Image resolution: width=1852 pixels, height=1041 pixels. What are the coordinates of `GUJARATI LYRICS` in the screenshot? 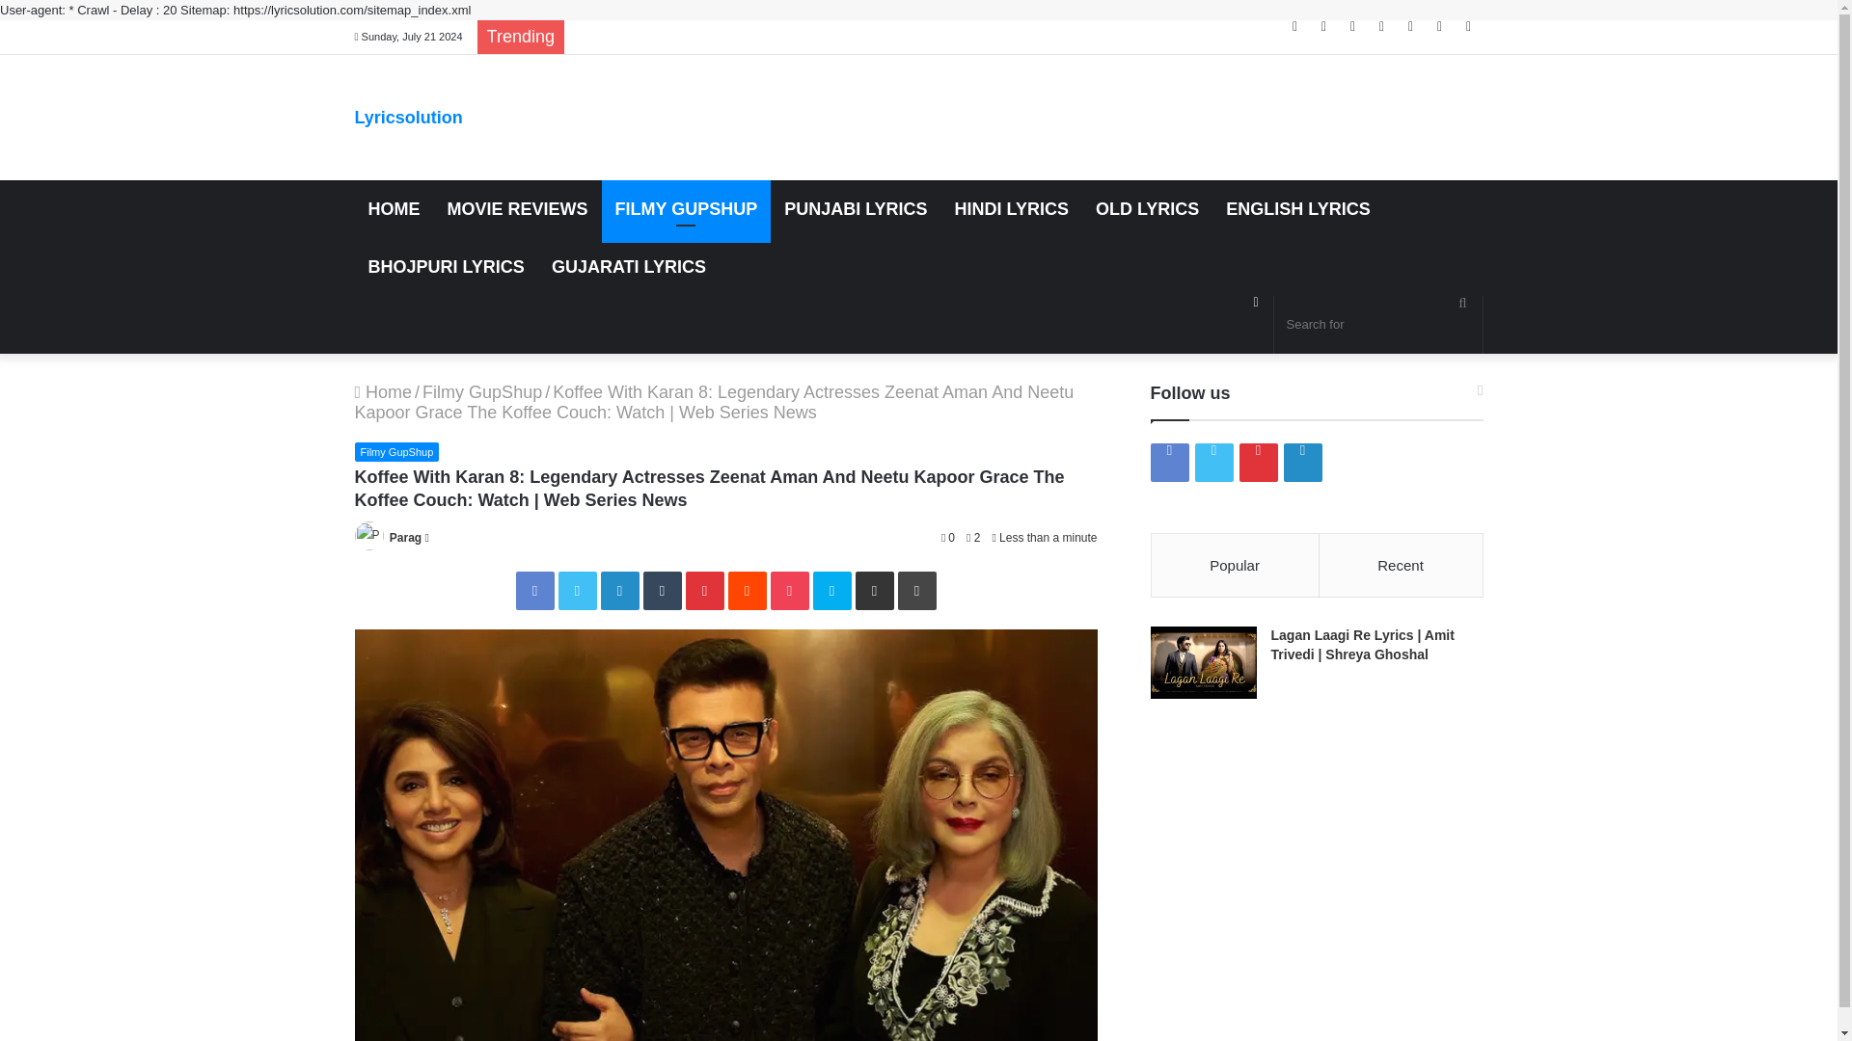 It's located at (629, 266).